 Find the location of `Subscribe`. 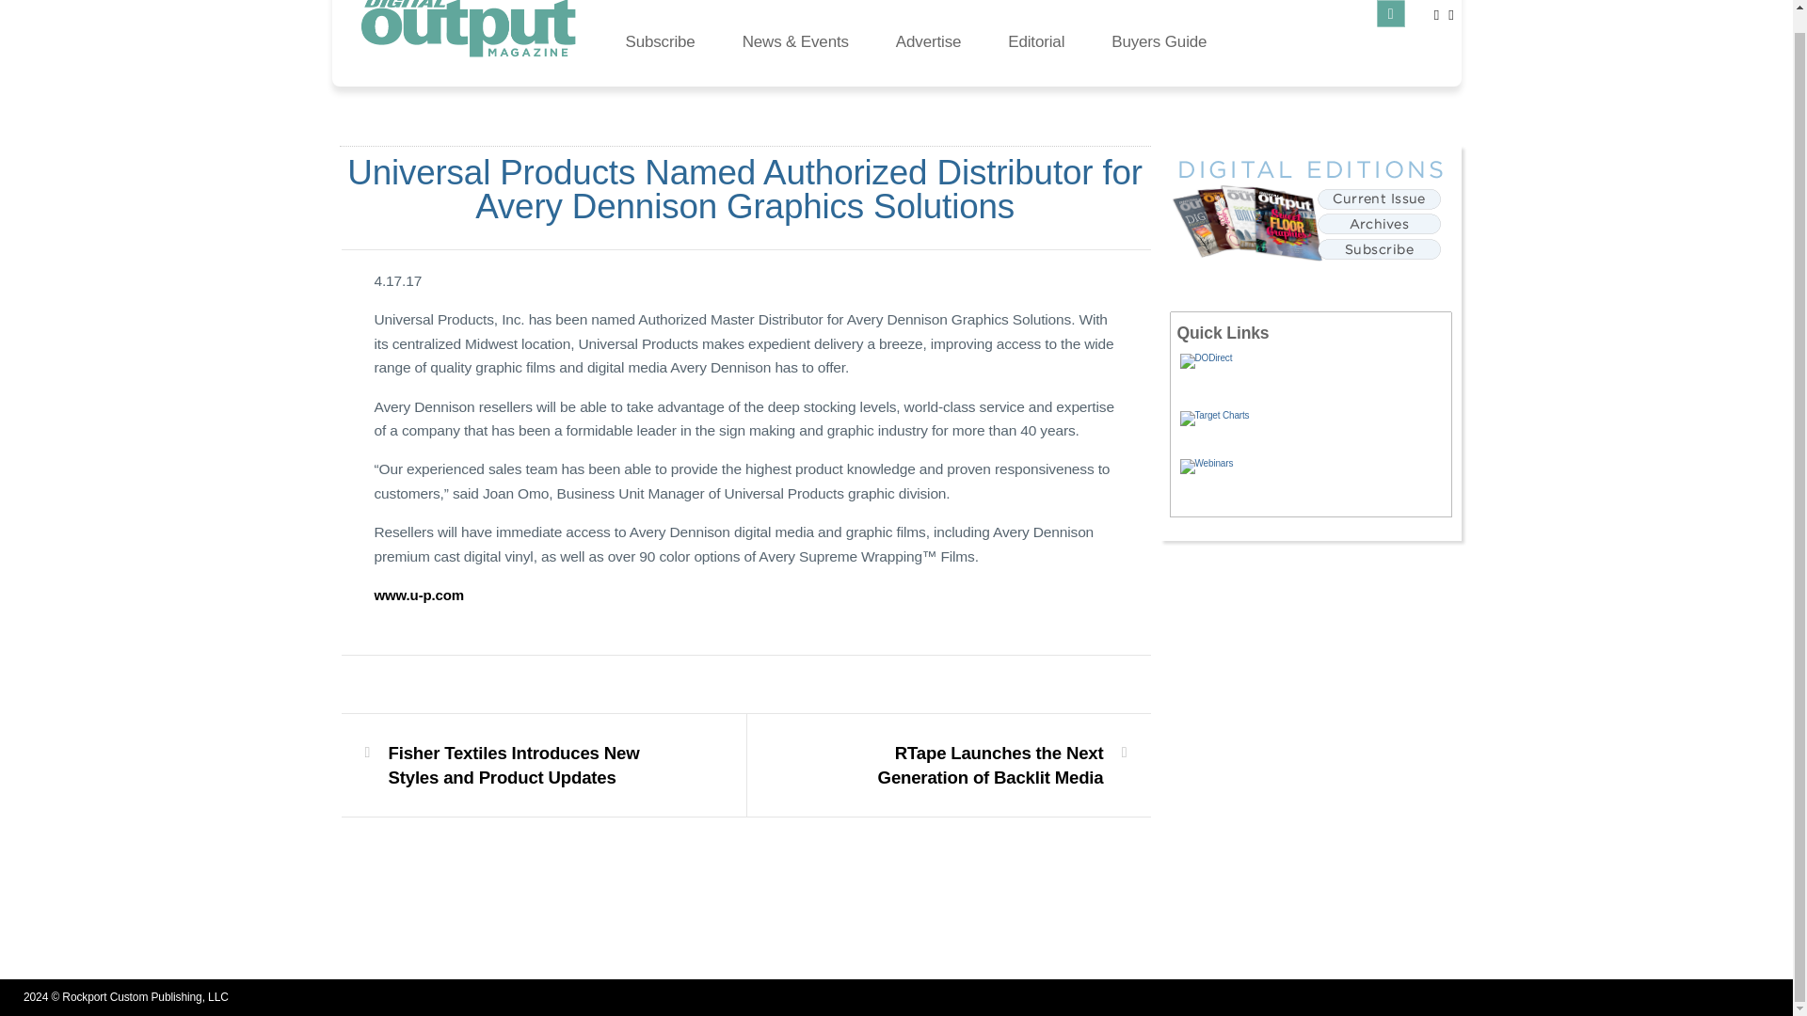

Subscribe is located at coordinates (661, 40).